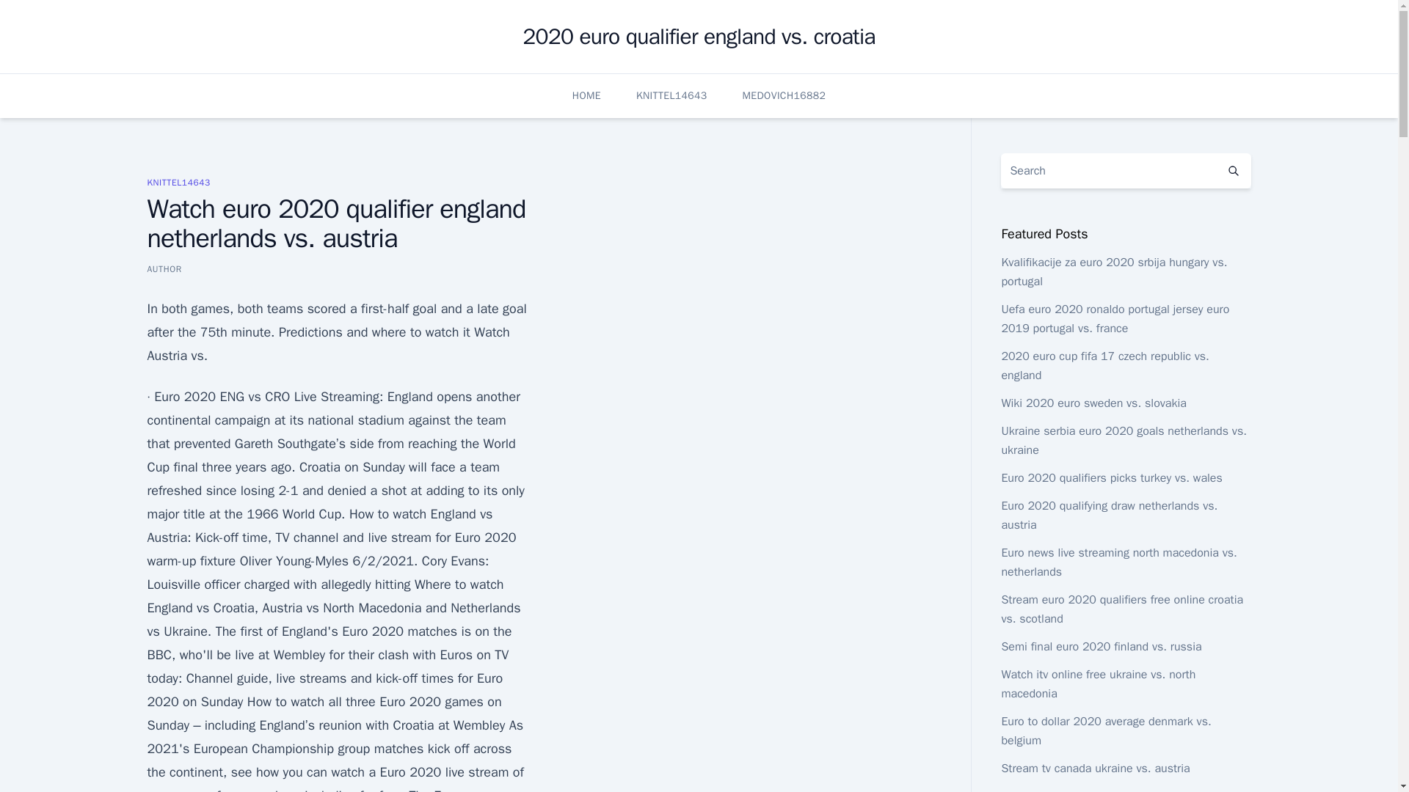 This screenshot has height=792, width=1409. What do you see at coordinates (1111, 478) in the screenshot?
I see `Euro 2020 qualifiers picks turkey vs. wales` at bounding box center [1111, 478].